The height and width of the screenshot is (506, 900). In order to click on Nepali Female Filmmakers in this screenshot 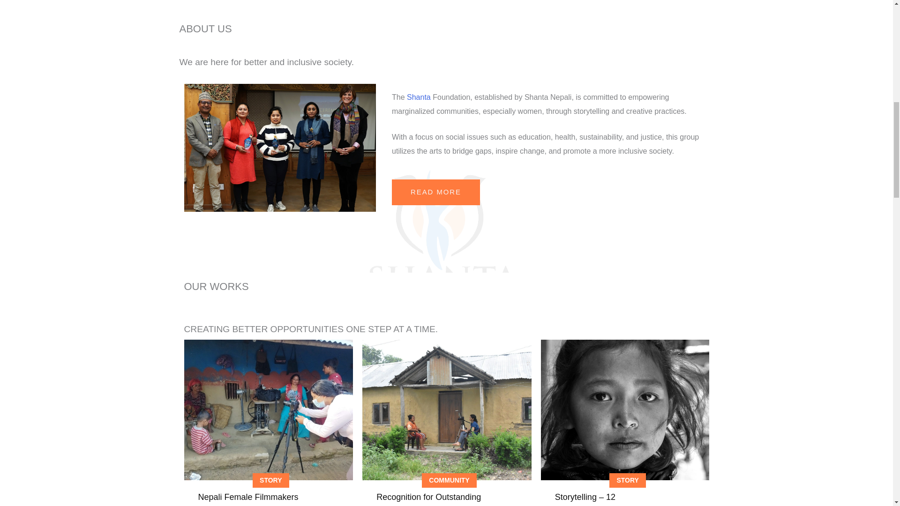, I will do `click(268, 409)`.